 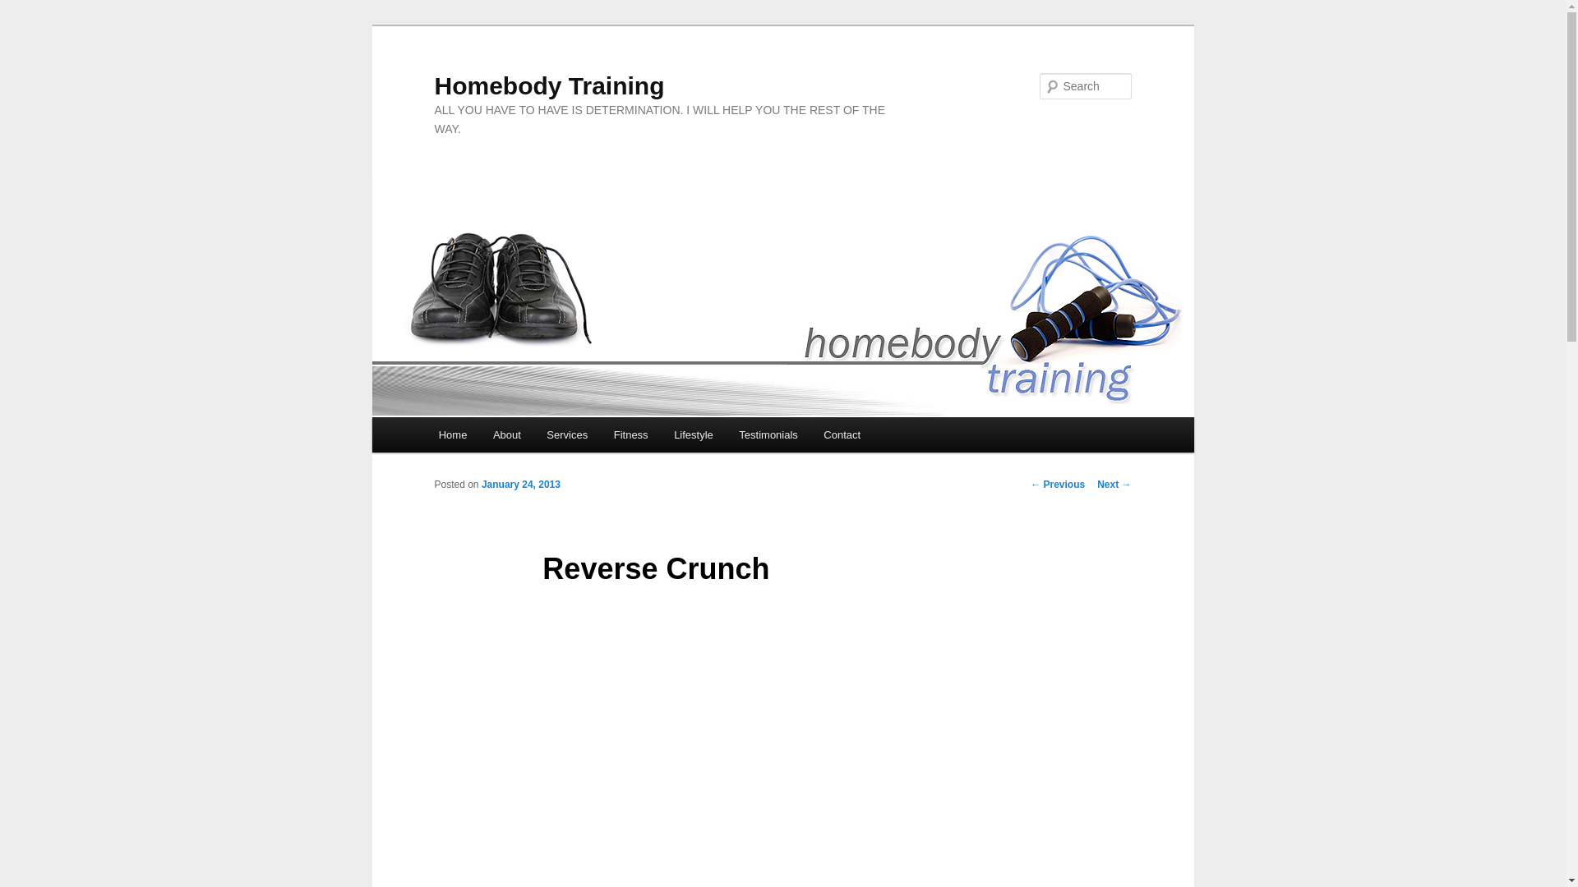 What do you see at coordinates (631, 434) in the screenshot?
I see `Fitness` at bounding box center [631, 434].